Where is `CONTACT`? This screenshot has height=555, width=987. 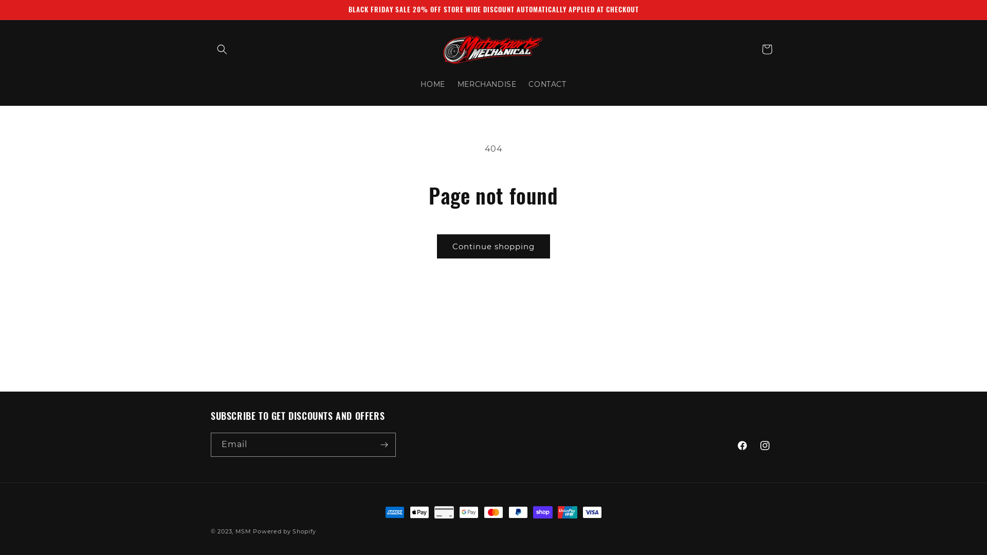
CONTACT is located at coordinates (547, 84).